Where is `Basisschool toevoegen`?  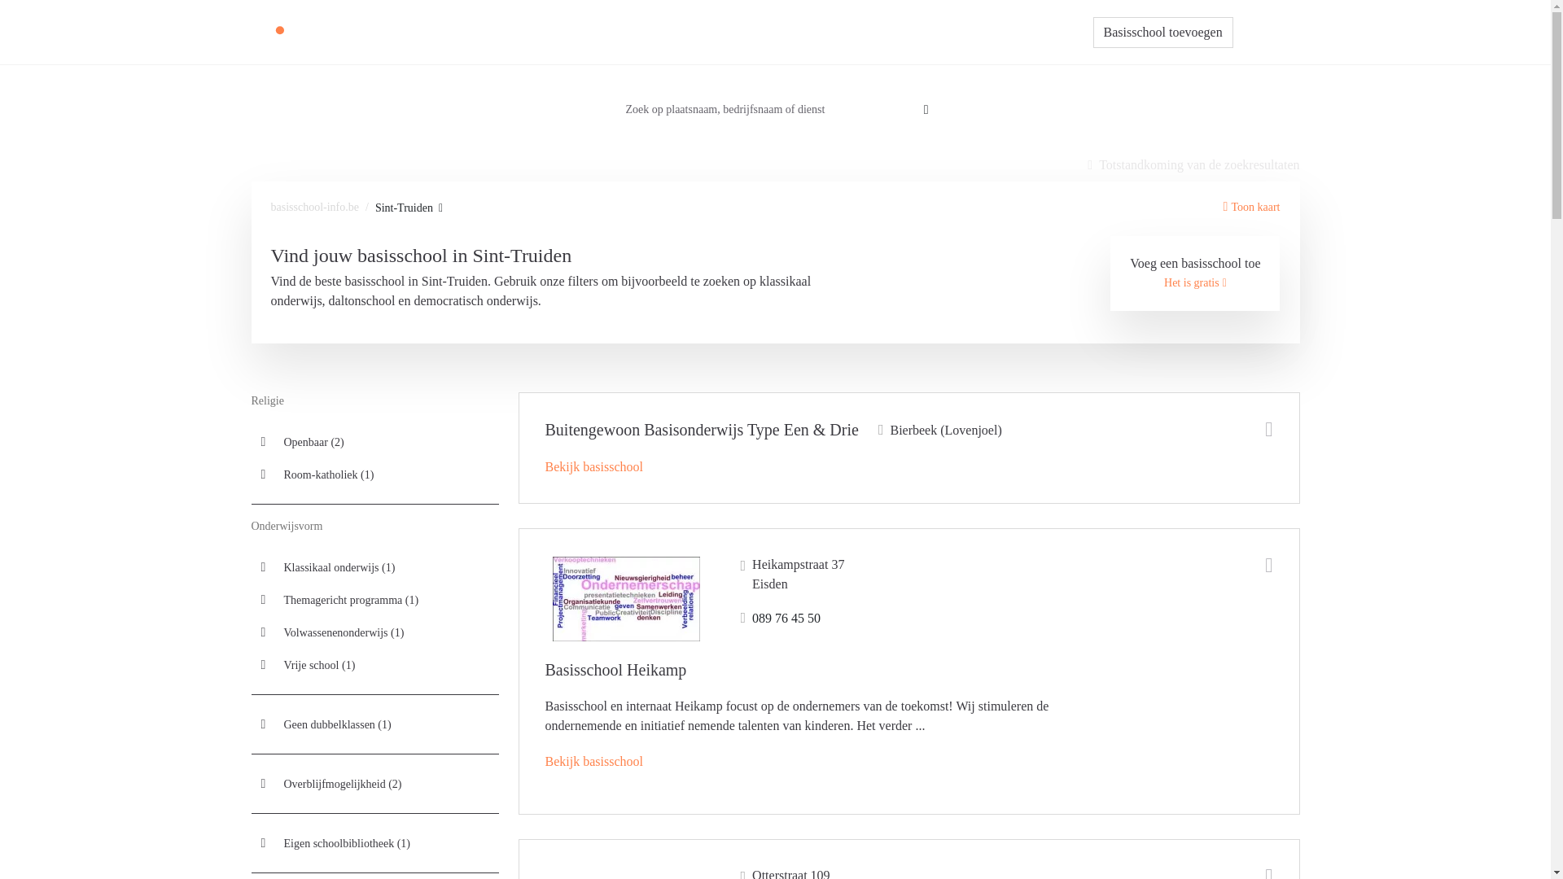 Basisschool toevoegen is located at coordinates (1163, 32).